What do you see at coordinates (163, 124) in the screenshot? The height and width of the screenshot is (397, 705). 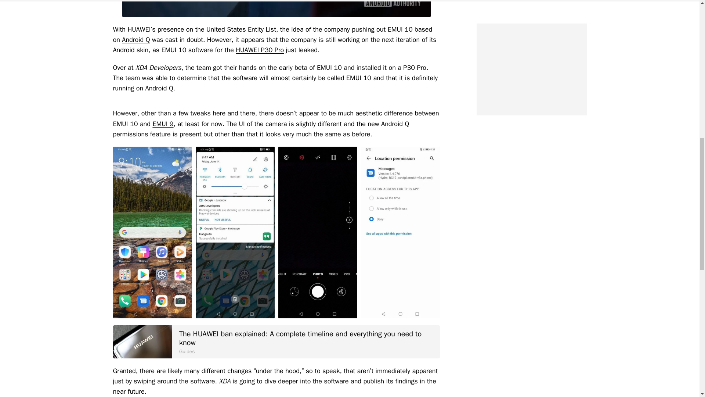 I see `EMUI 9` at bounding box center [163, 124].